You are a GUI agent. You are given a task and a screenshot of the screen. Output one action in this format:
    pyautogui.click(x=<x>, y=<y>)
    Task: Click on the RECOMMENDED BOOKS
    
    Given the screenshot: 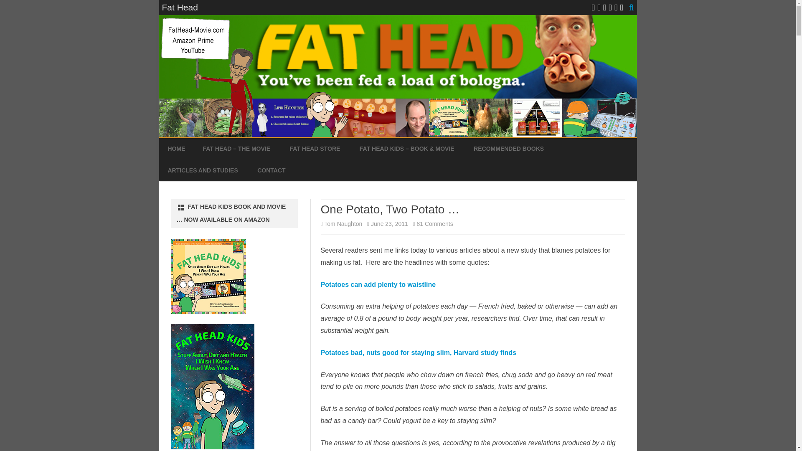 What is the action you would take?
    pyautogui.click(x=509, y=149)
    